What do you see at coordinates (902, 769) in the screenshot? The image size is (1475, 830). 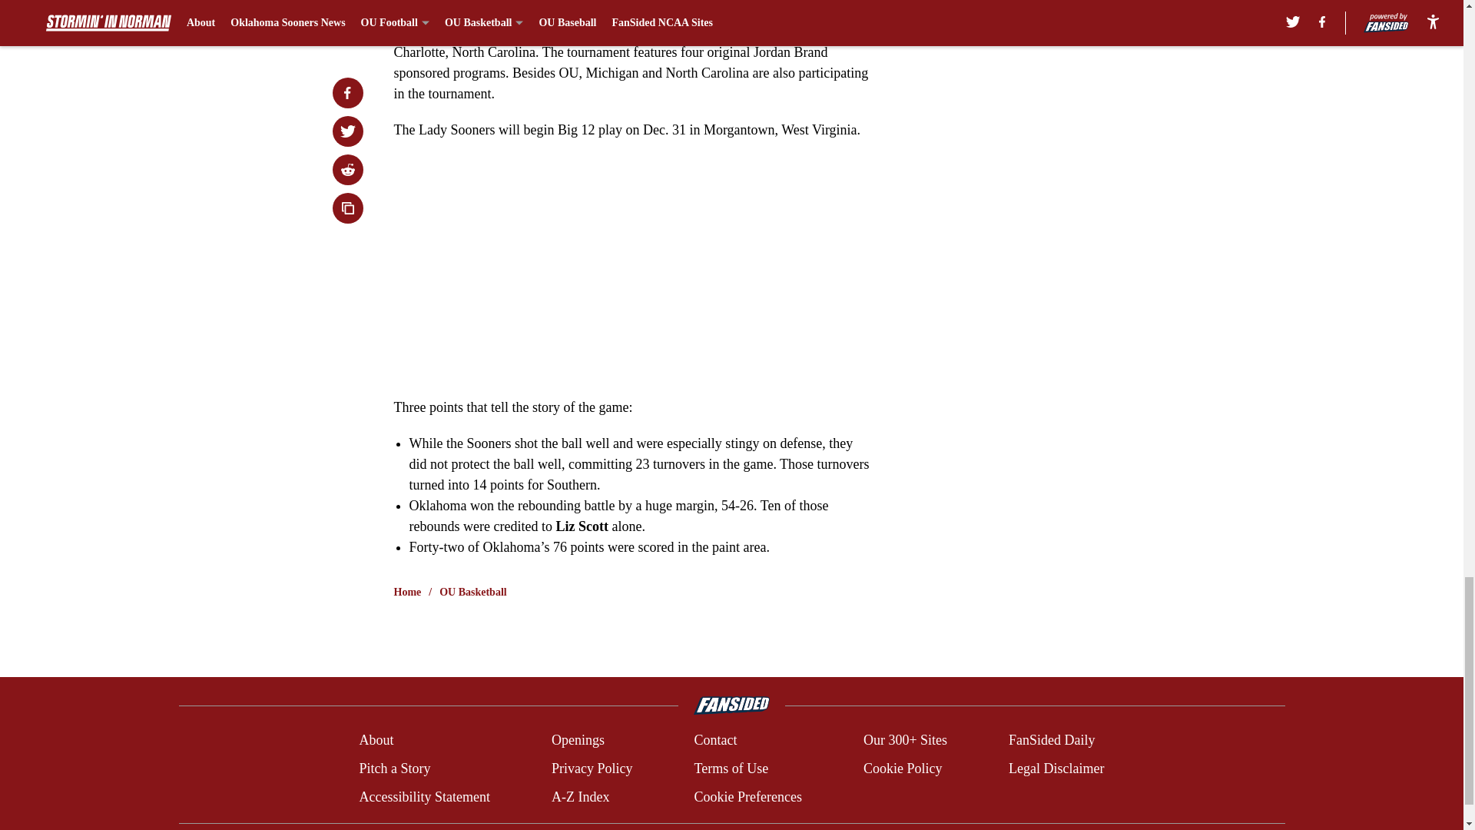 I see `Cookie Policy` at bounding box center [902, 769].